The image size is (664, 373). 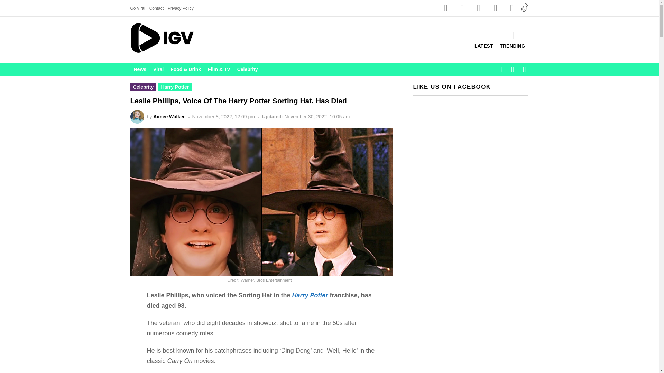 What do you see at coordinates (462, 8) in the screenshot?
I see `instagram` at bounding box center [462, 8].